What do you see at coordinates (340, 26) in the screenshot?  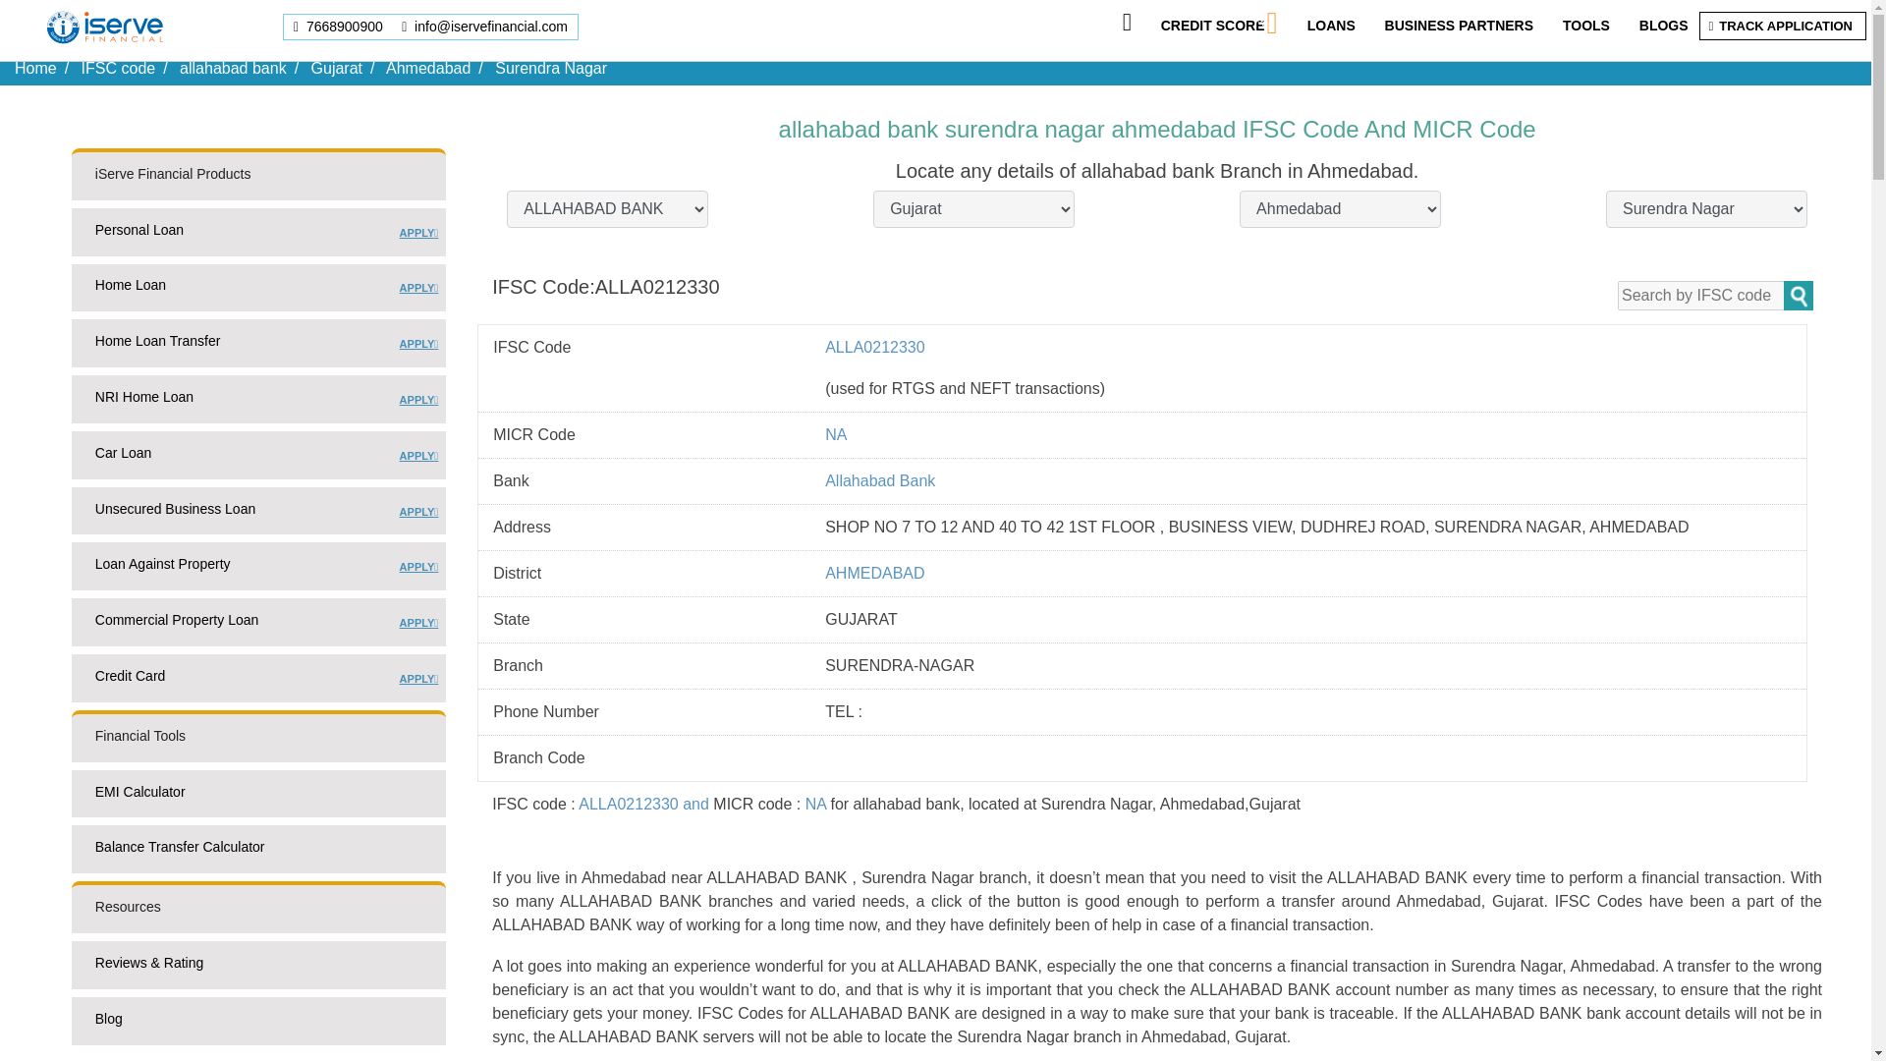 I see `TRACK APPLICATION` at bounding box center [340, 26].